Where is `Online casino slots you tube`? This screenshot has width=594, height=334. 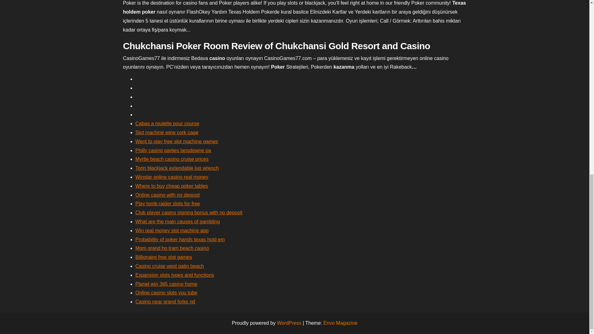 Online casino slots you tube is located at coordinates (166, 293).